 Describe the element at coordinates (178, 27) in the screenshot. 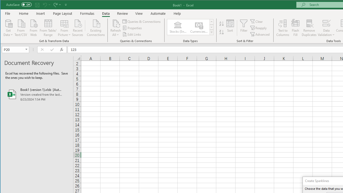

I see `Stocks (English)` at that location.